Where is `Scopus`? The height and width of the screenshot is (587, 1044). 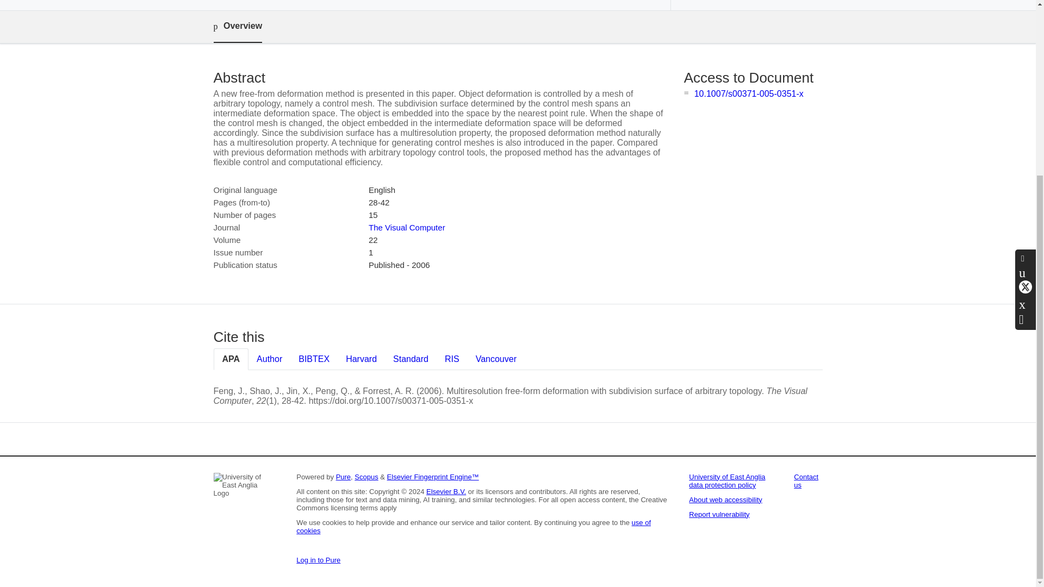 Scopus is located at coordinates (366, 477).